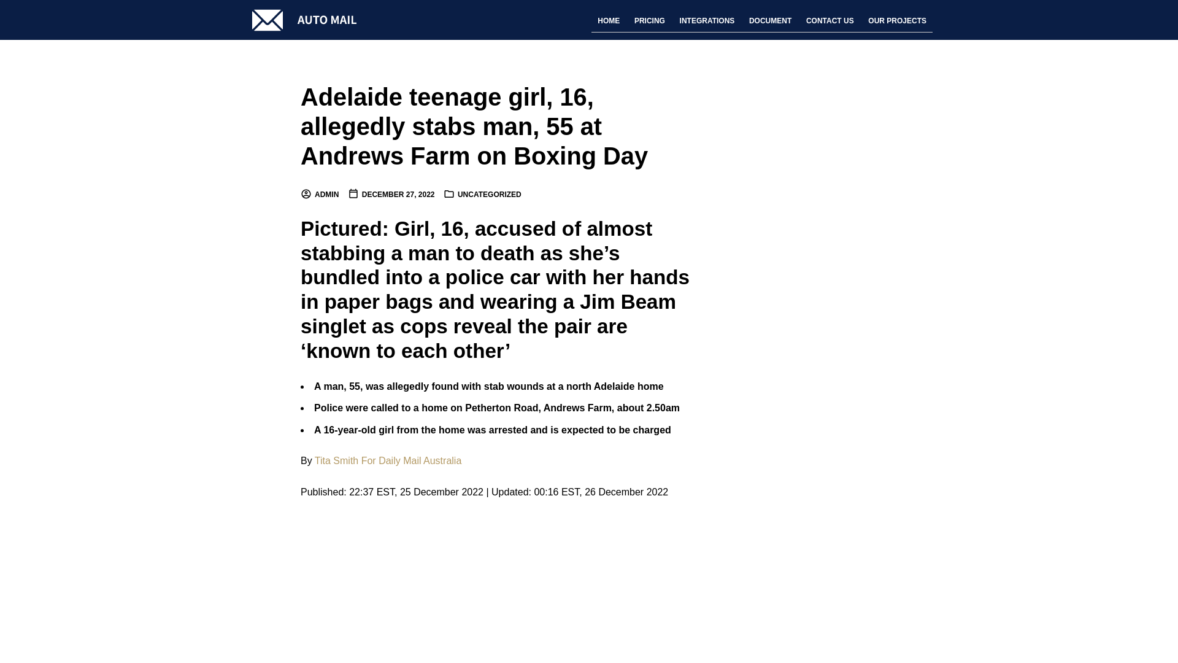 This screenshot has width=1178, height=663. I want to click on 12:47 am, so click(391, 194).